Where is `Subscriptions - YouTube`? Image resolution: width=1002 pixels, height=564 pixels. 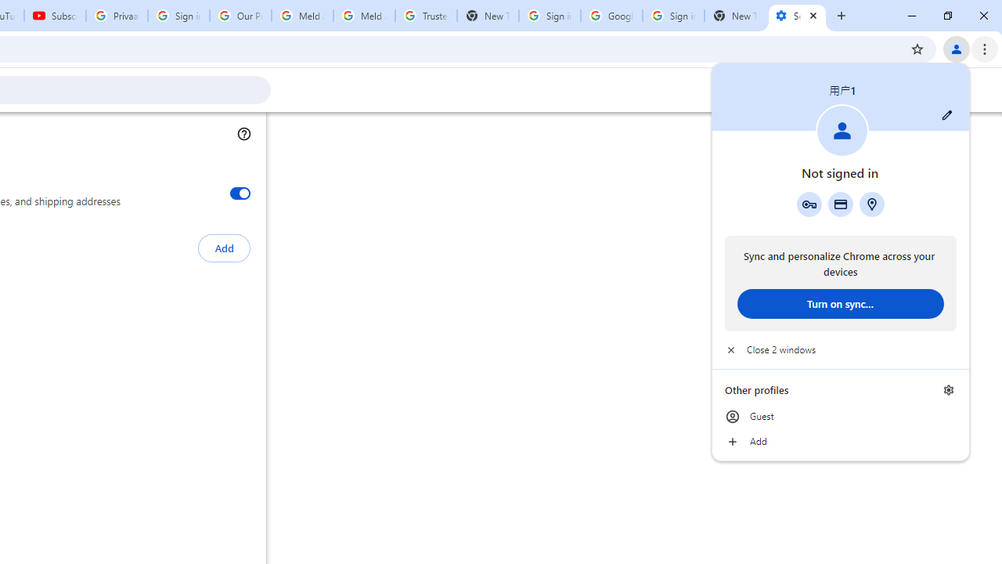 Subscriptions - YouTube is located at coordinates (55, 16).